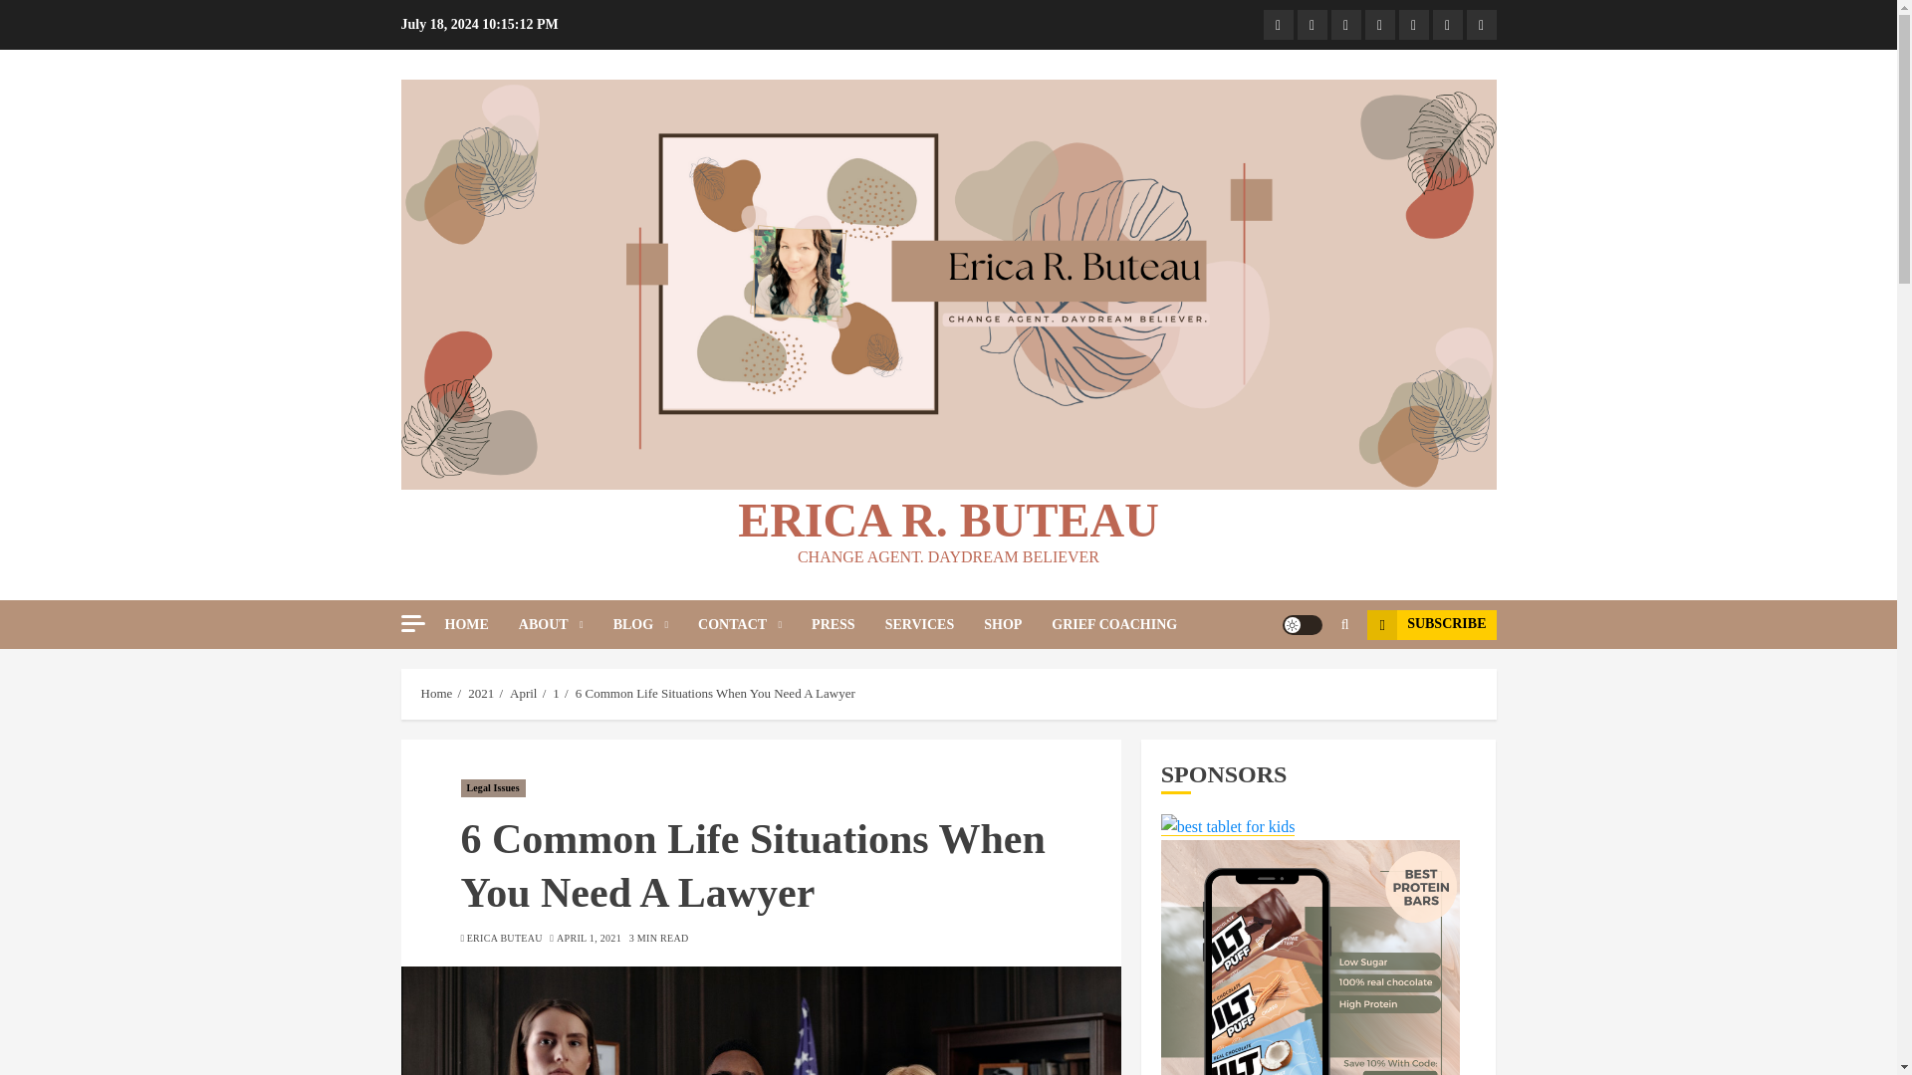  Describe the element at coordinates (1344, 24) in the screenshot. I see `Pinterest` at that location.